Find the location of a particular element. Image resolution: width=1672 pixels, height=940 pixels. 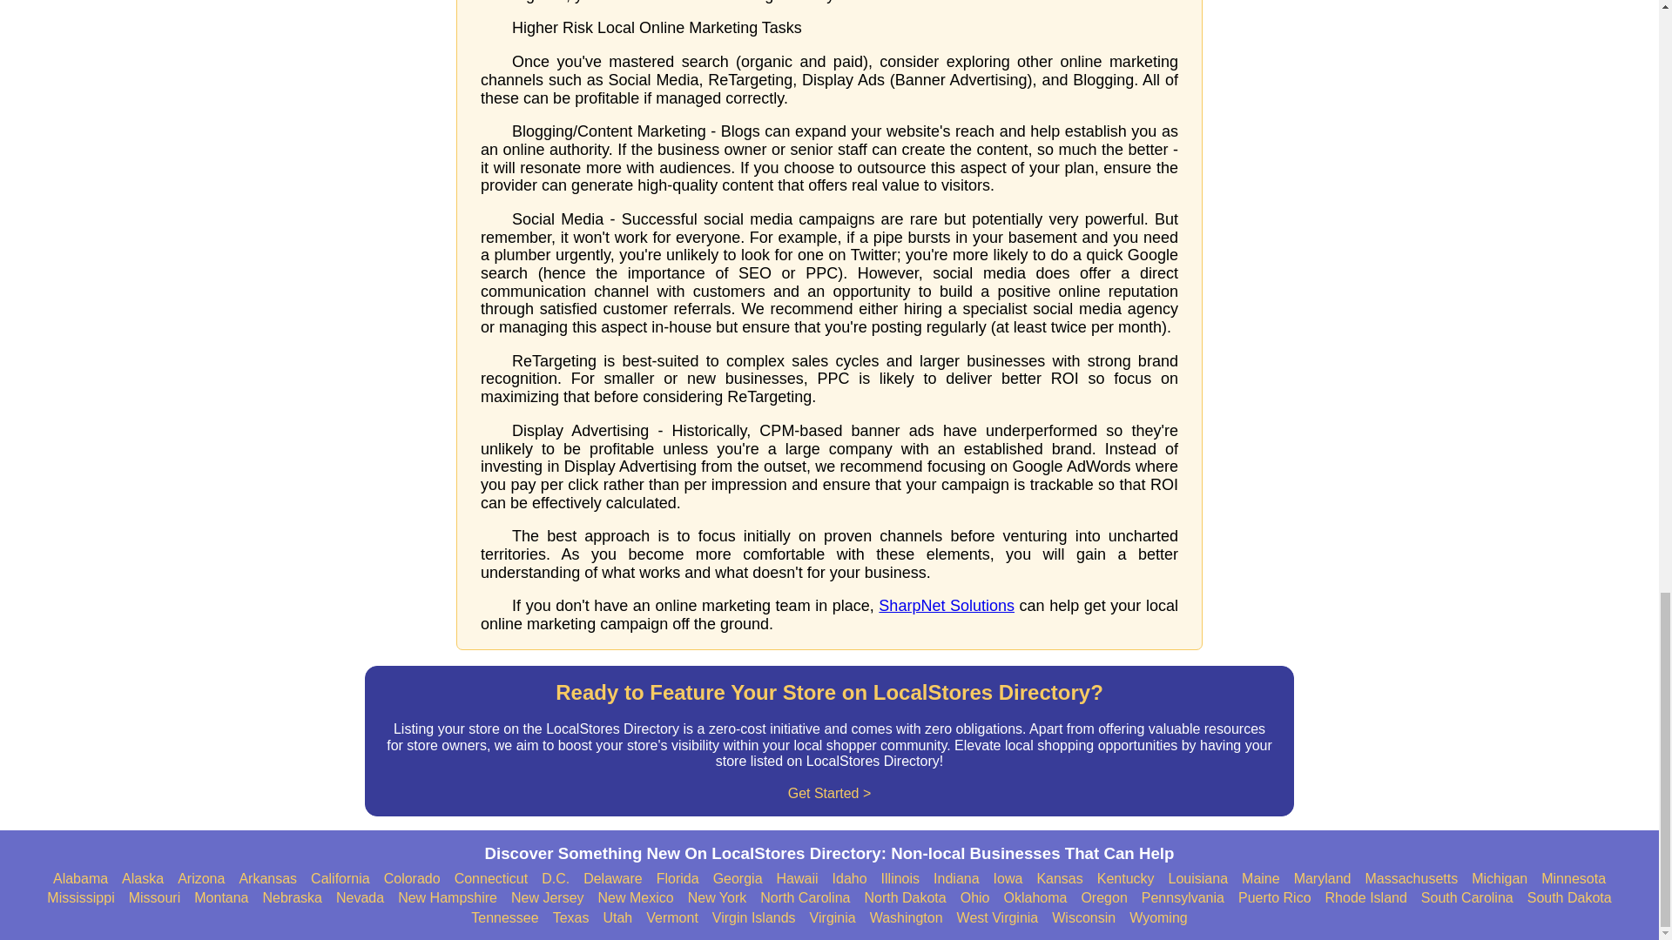

Iowa is located at coordinates (1008, 879).